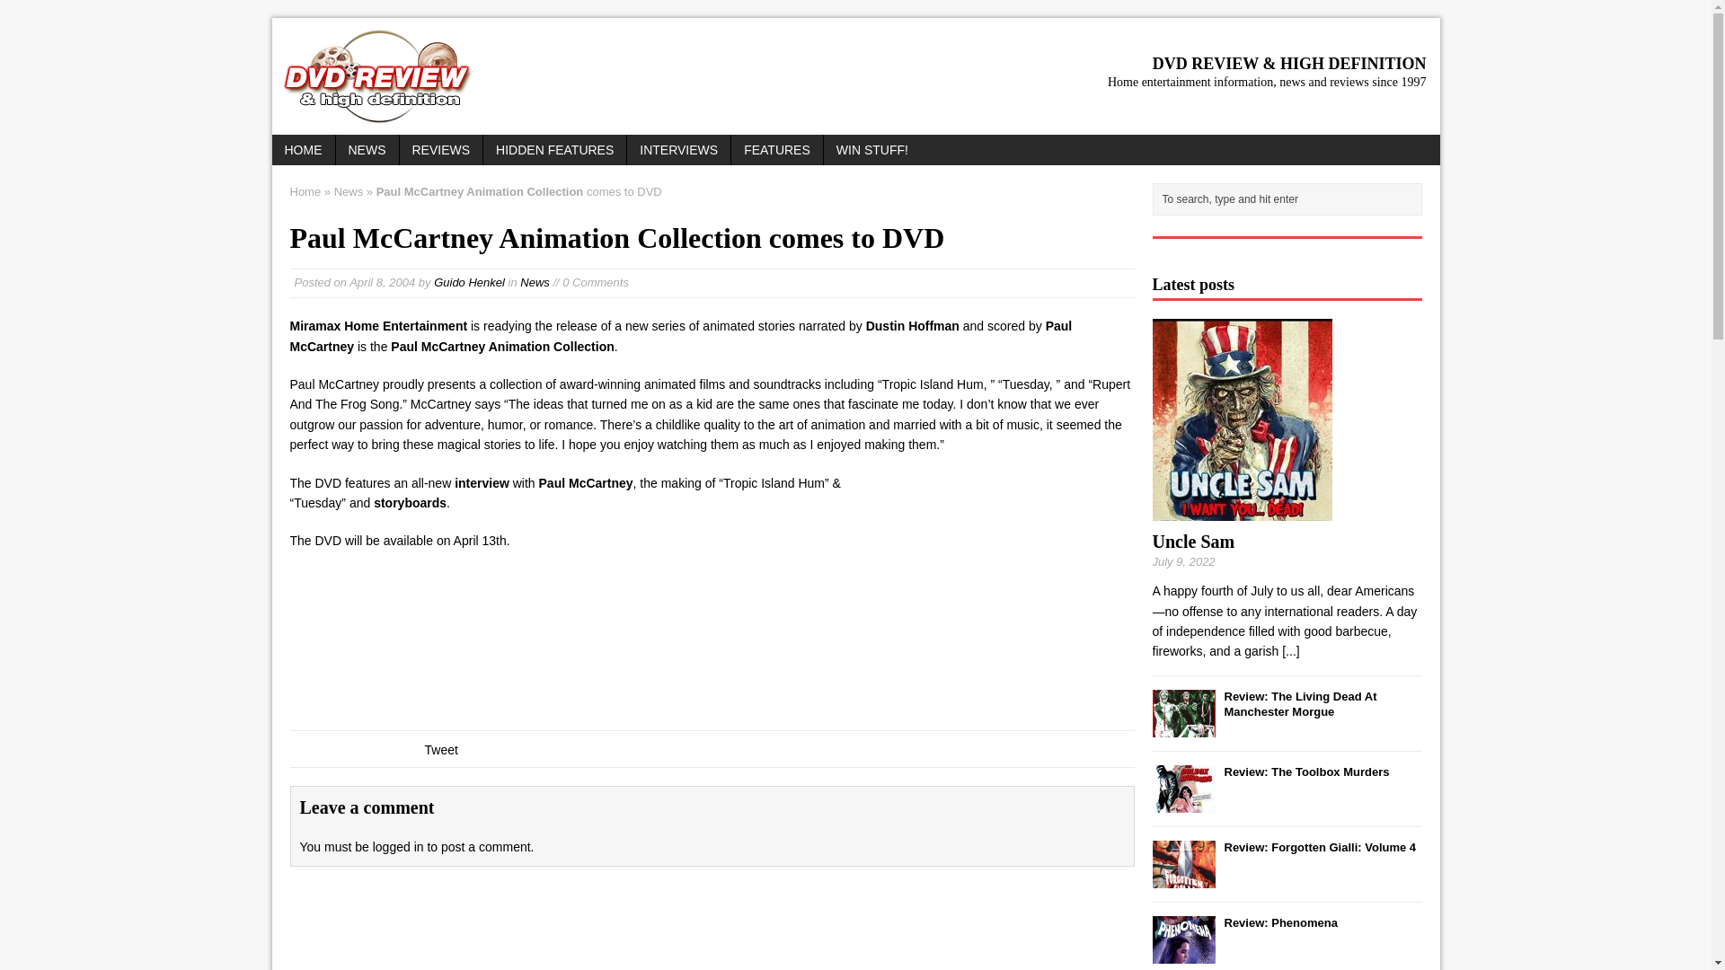 This screenshot has height=970, width=1725. What do you see at coordinates (1182, 877) in the screenshot?
I see `Forgotten Gialli: Volume 4` at bounding box center [1182, 877].